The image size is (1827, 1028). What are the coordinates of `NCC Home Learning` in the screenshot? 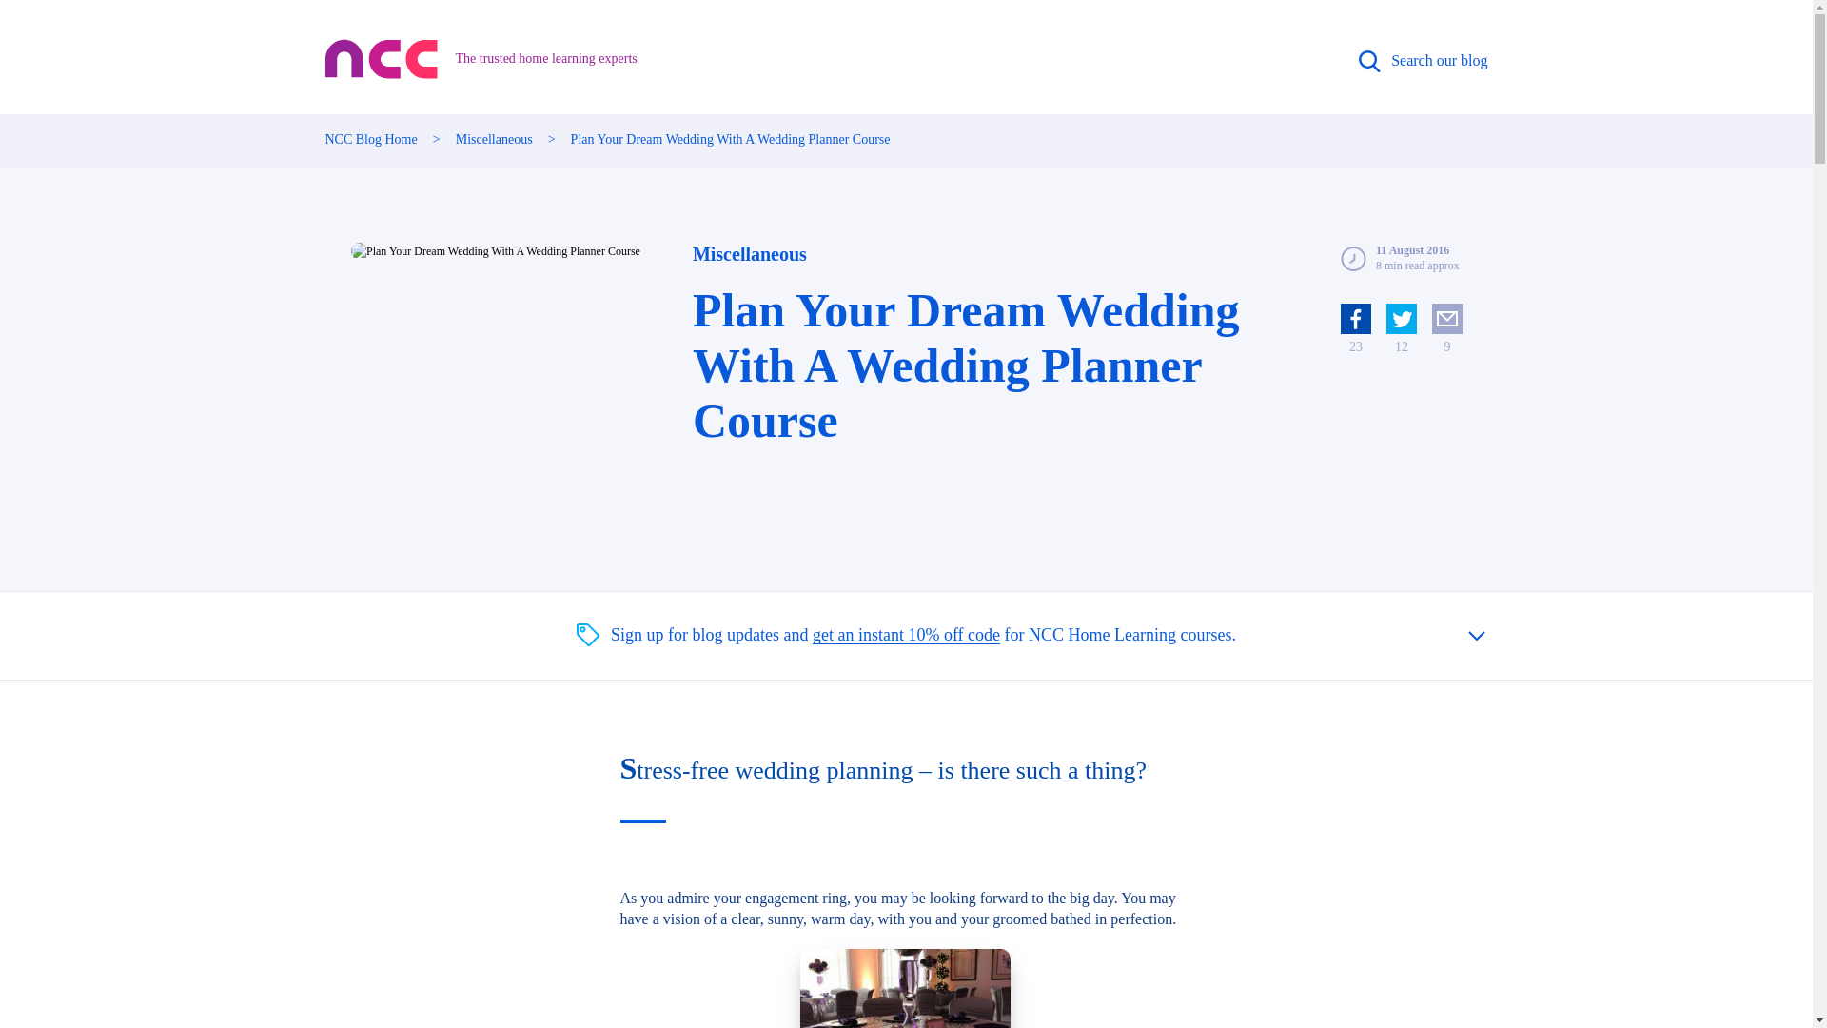 It's located at (383, 59).